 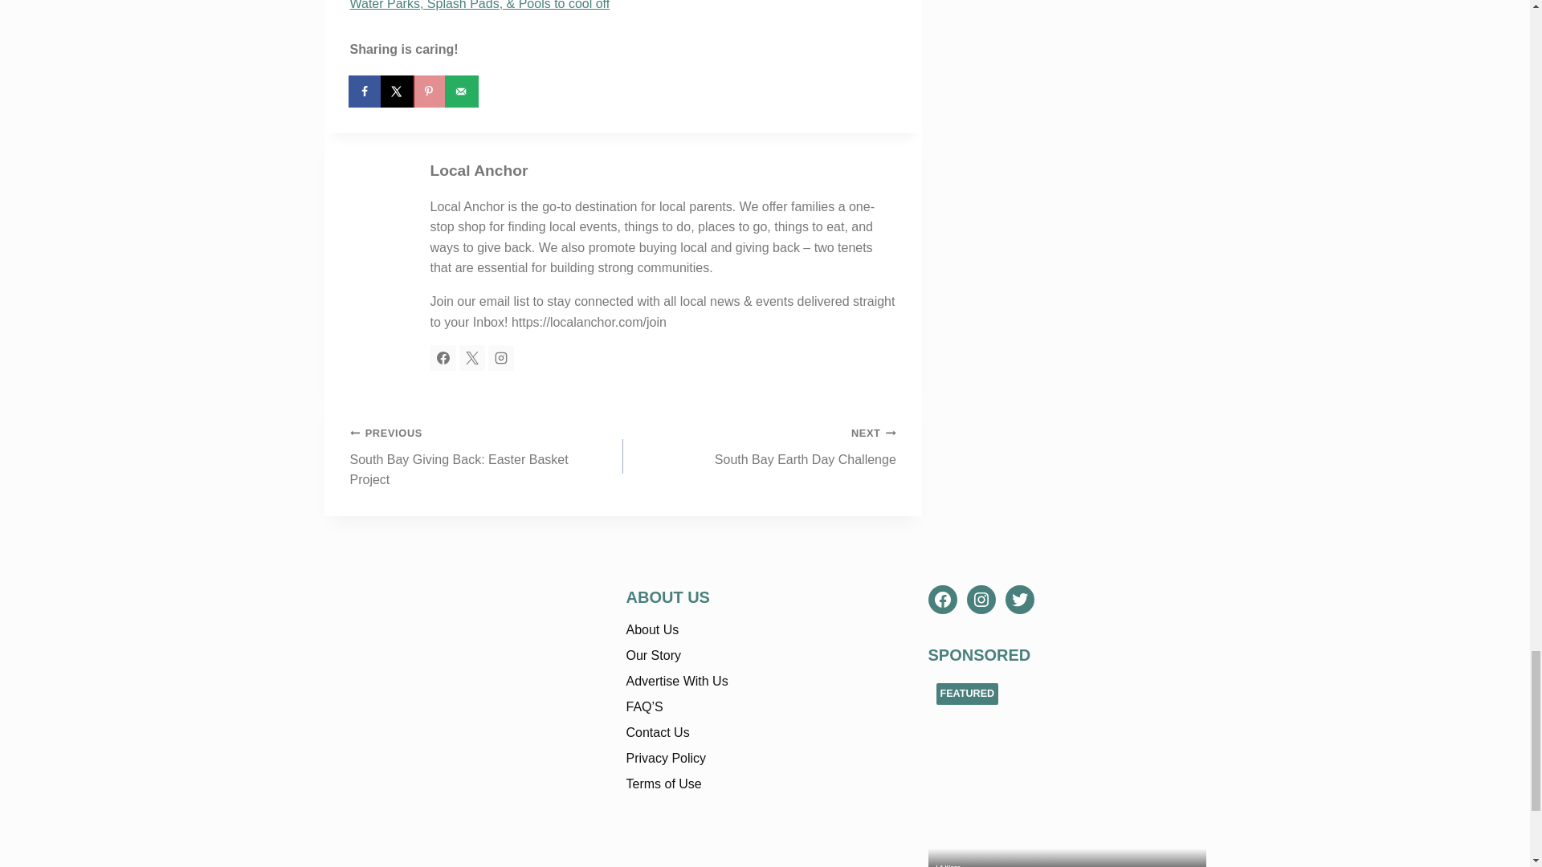 I want to click on Posts by Local Anchor, so click(x=479, y=170).